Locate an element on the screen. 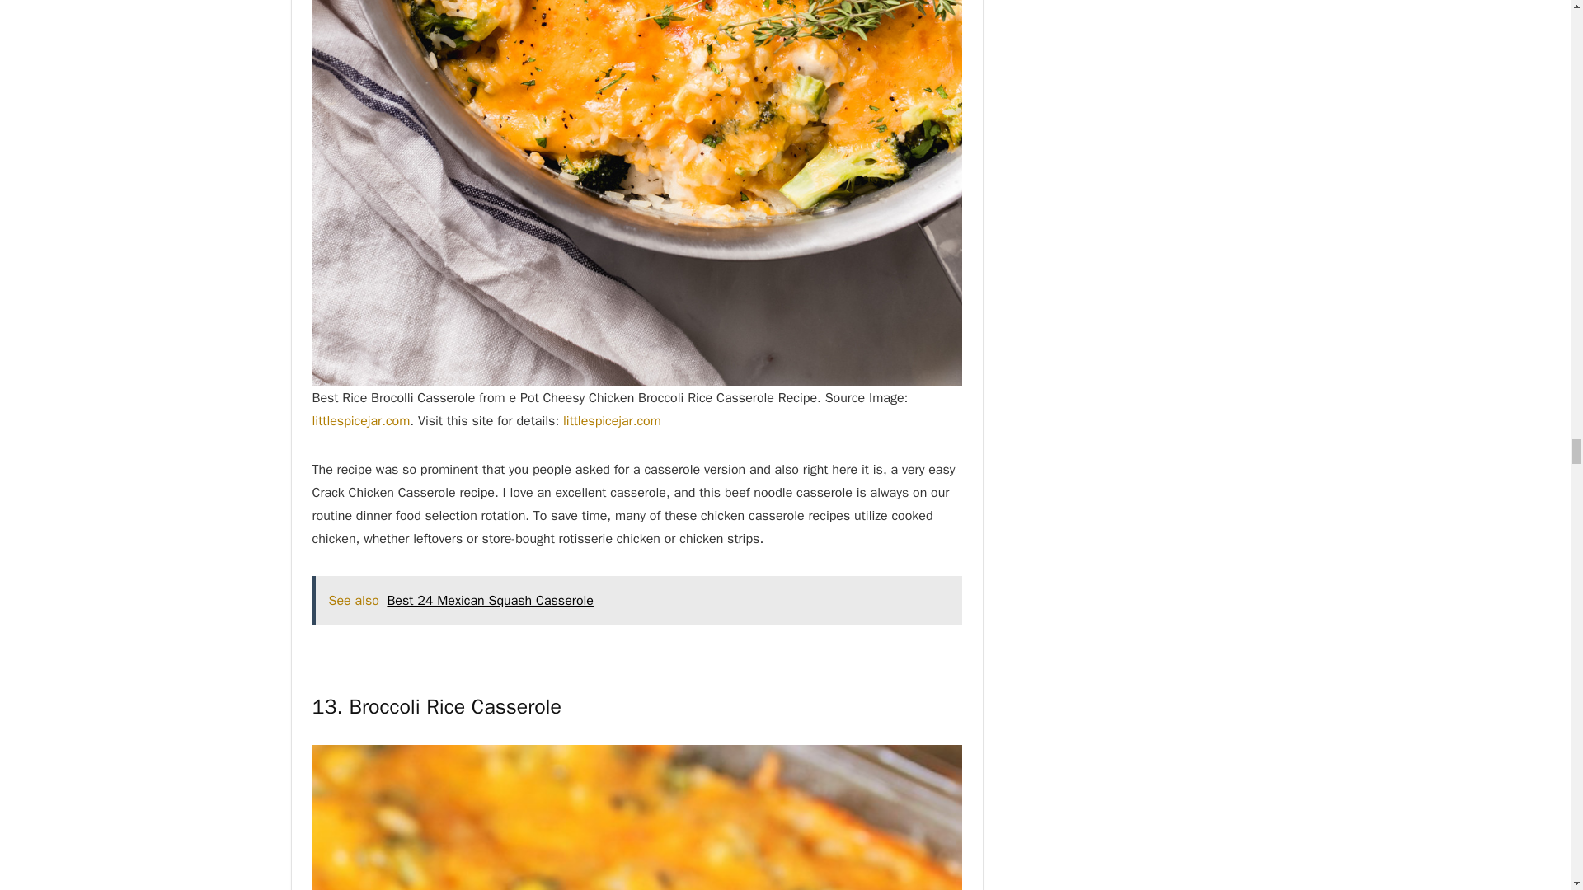  littlespicejar.com is located at coordinates (612, 420).